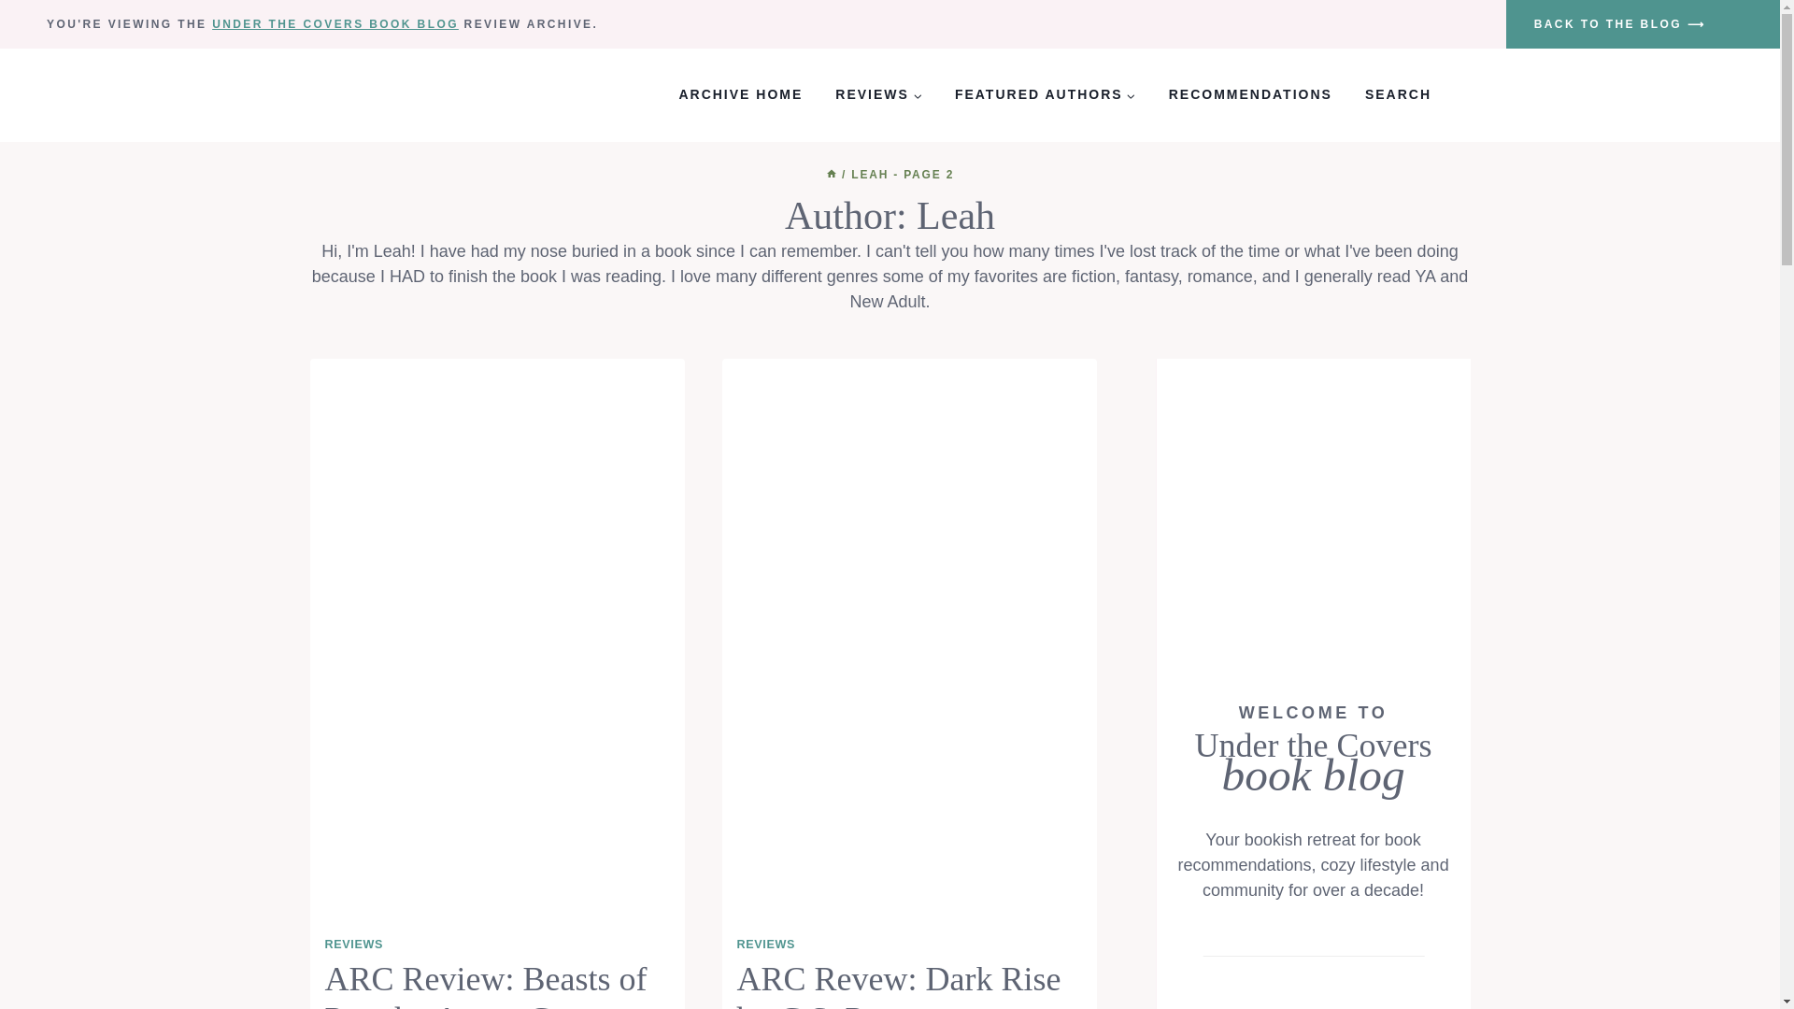  What do you see at coordinates (740, 95) in the screenshot?
I see `ARCHIVE HOME` at bounding box center [740, 95].